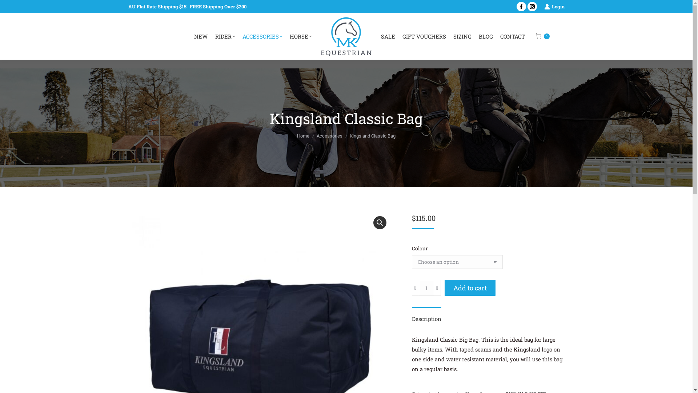 The height and width of the screenshot is (393, 698). What do you see at coordinates (532, 7) in the screenshot?
I see `Instagram page opens in new window` at bounding box center [532, 7].